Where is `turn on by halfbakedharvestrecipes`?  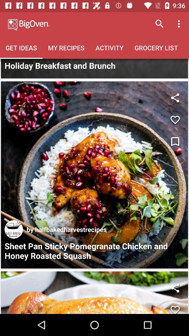
turn on by halfbakedharvestrecipes is located at coordinates (66, 229).